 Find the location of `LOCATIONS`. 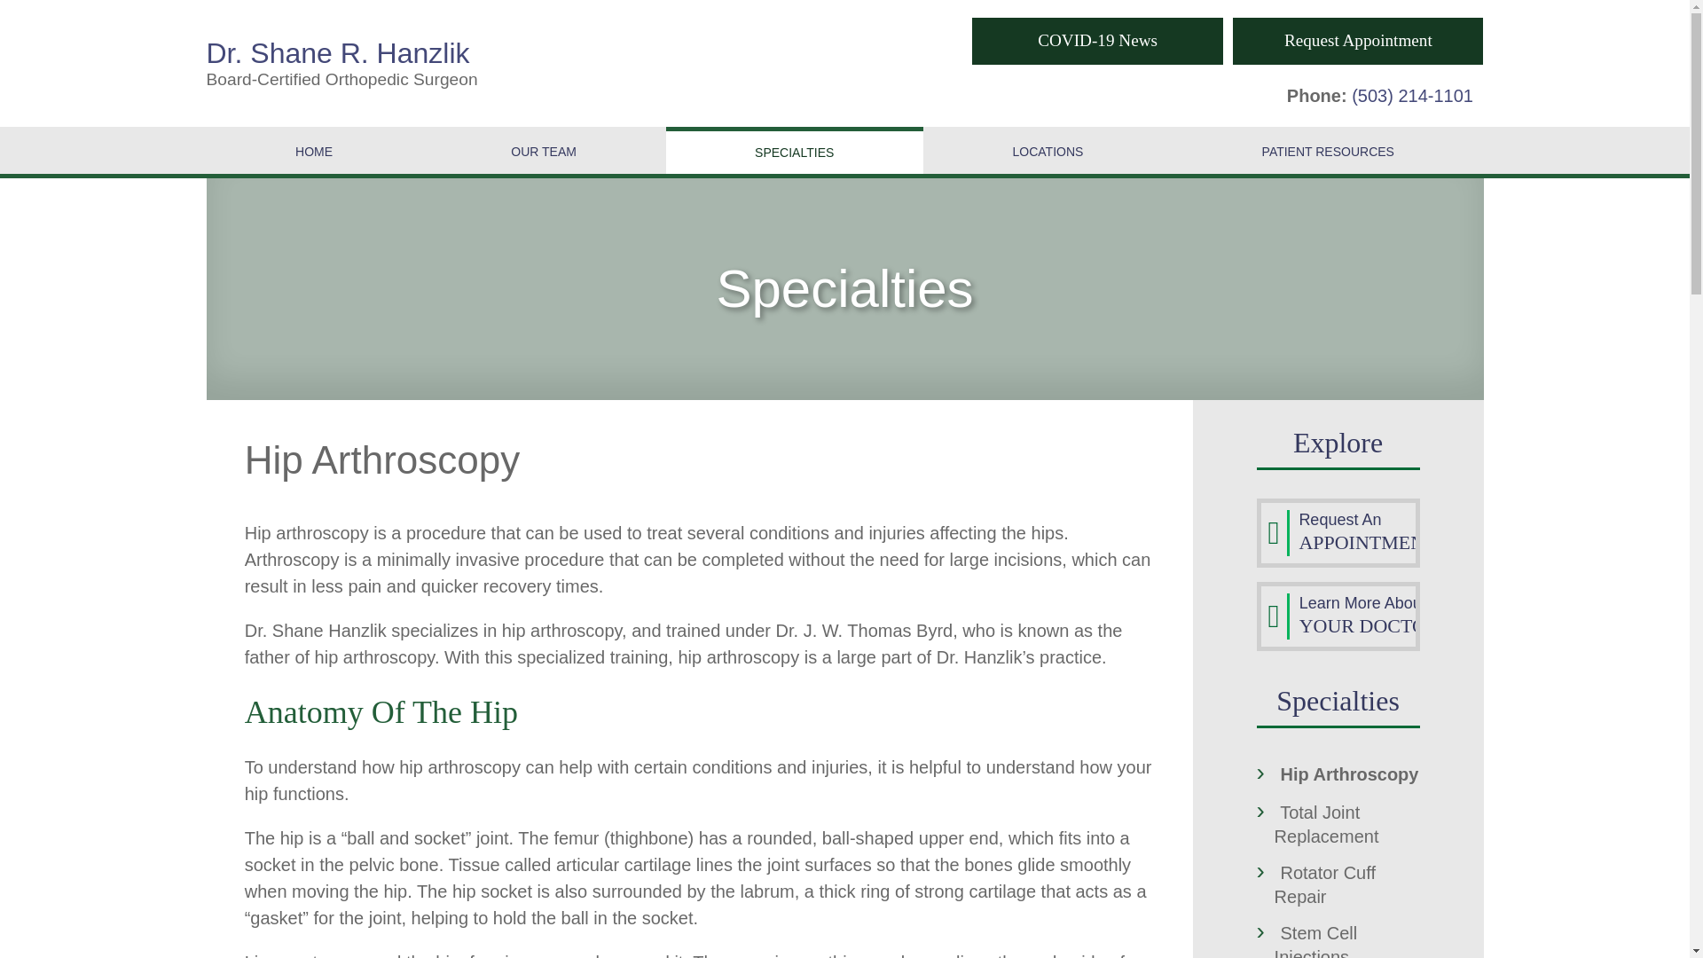

LOCATIONS is located at coordinates (794, 152).